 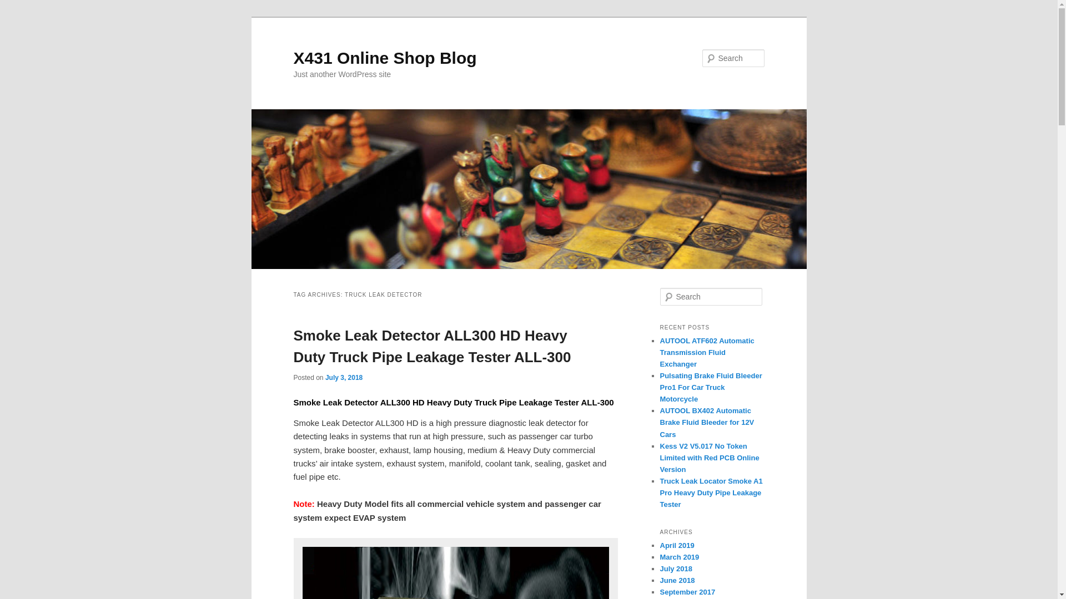 I want to click on Pulsating Brake Fluid Bleeder Pro1 For Car Truck Motorcycle, so click(x=711, y=387).